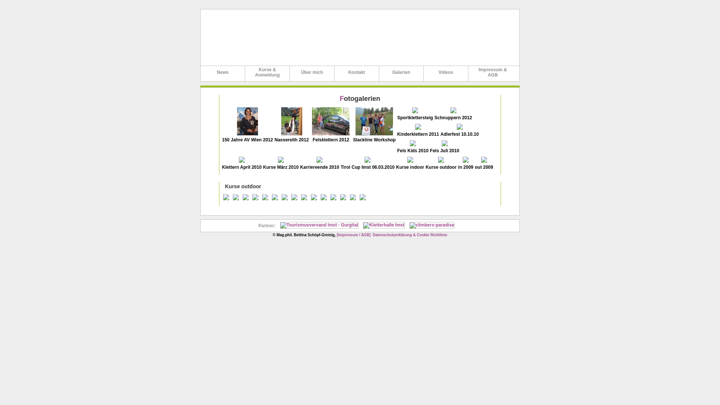 The height and width of the screenshot is (405, 720). I want to click on Adlerfest 10.10.10, so click(460, 132).